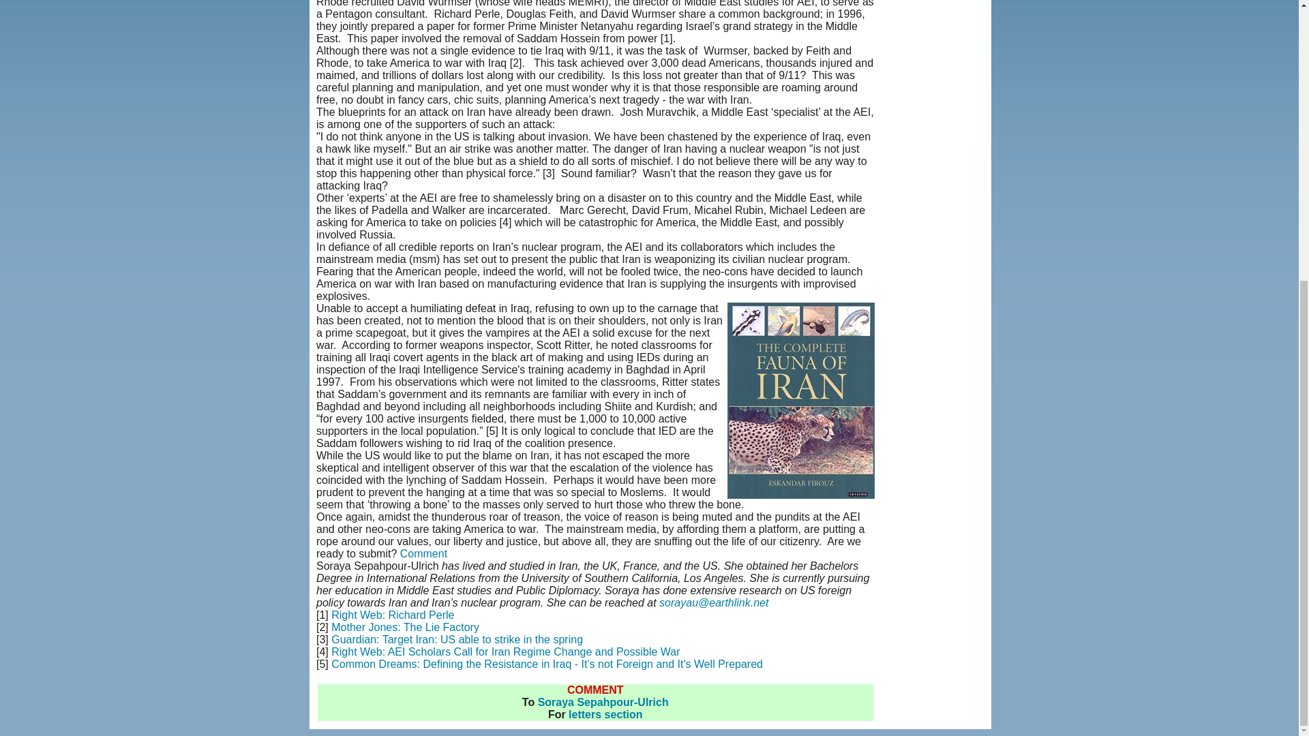 The image size is (1309, 736). Describe the element at coordinates (457, 639) in the screenshot. I see `Guardian: Target Iran: US able to strike in the spring` at that location.